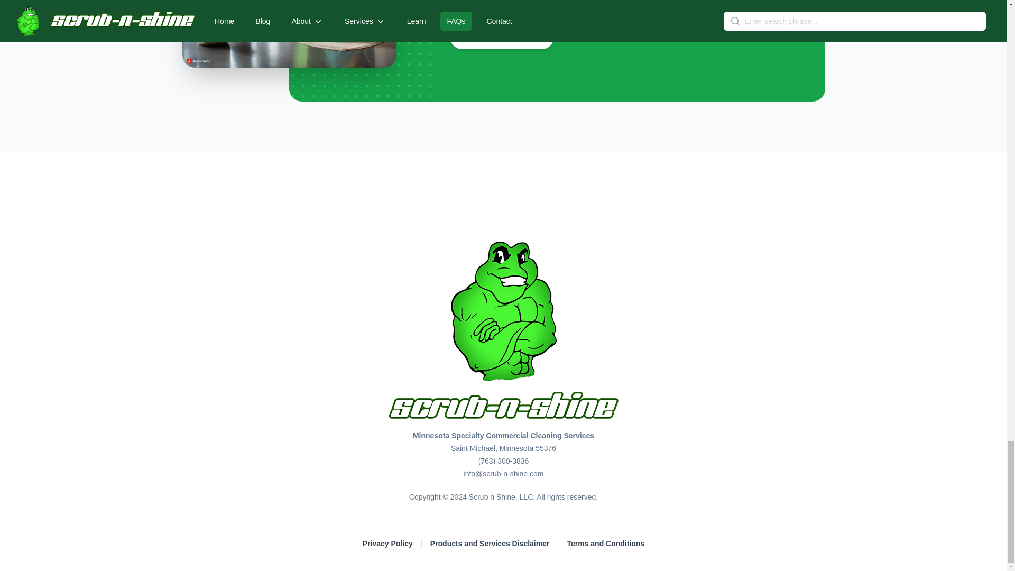  Describe the element at coordinates (605, 544) in the screenshot. I see `Terms and Conditions` at that location.